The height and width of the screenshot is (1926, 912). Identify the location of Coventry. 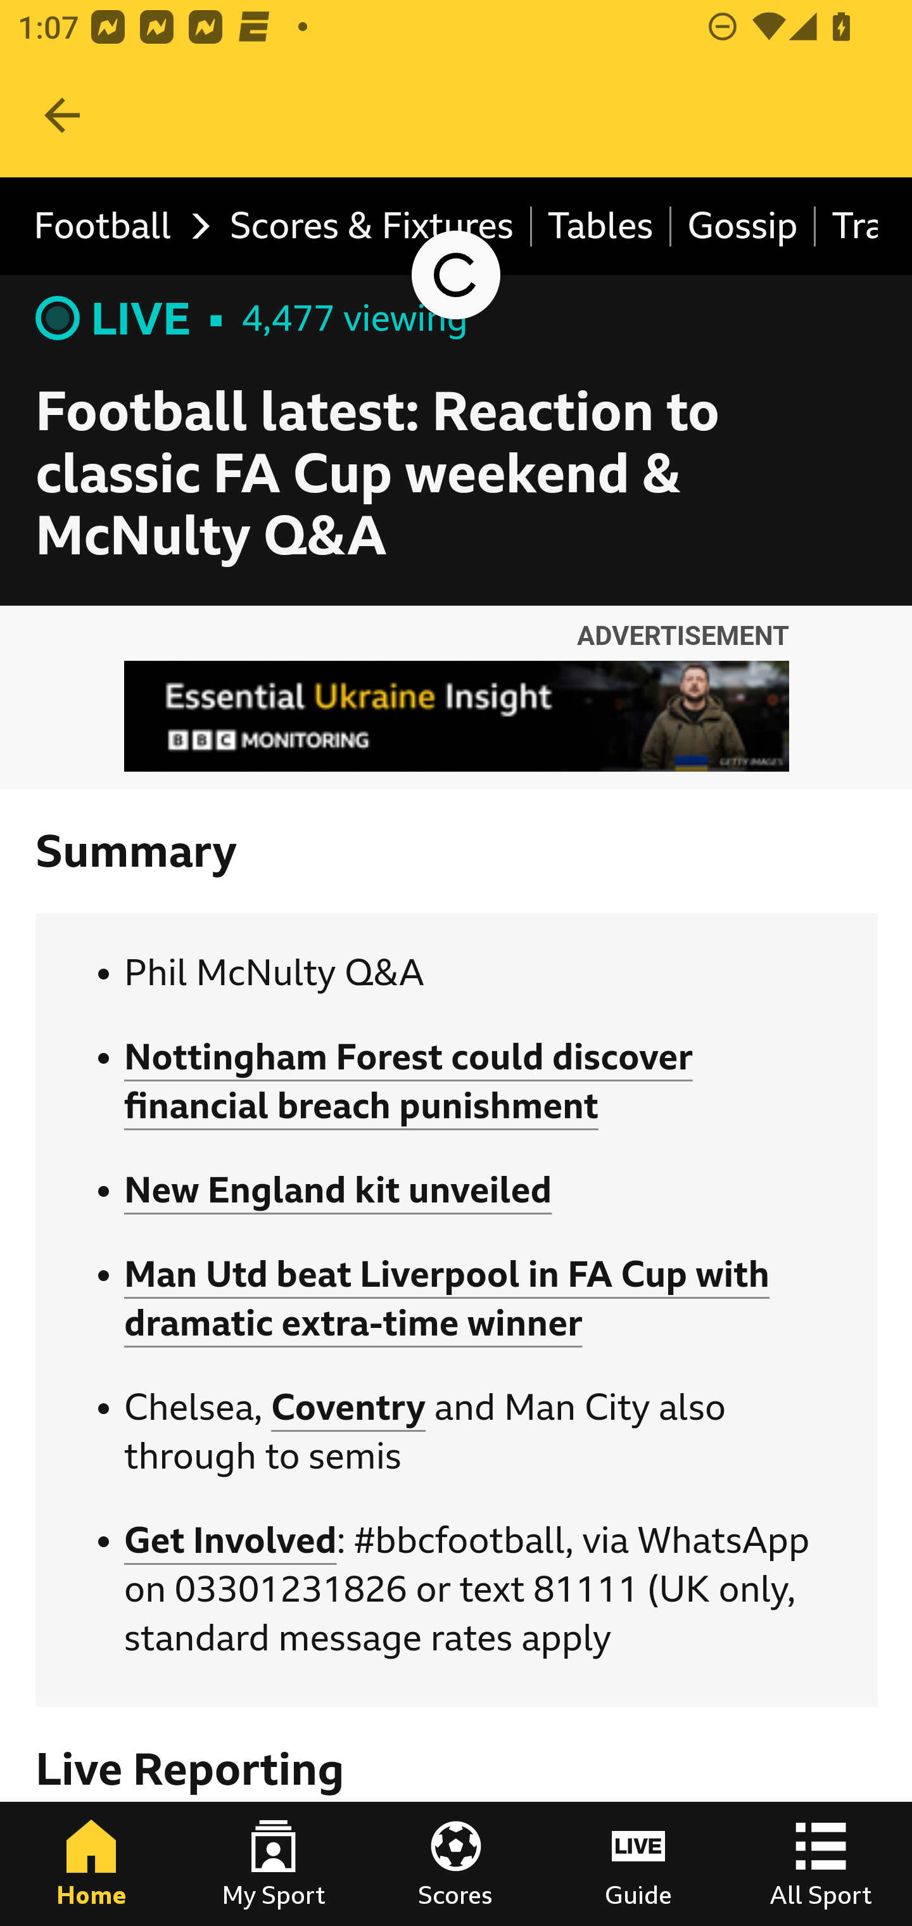
(349, 1406).